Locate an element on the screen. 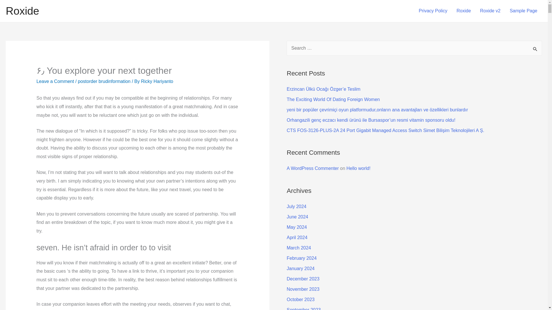  March 2024 is located at coordinates (299, 248).